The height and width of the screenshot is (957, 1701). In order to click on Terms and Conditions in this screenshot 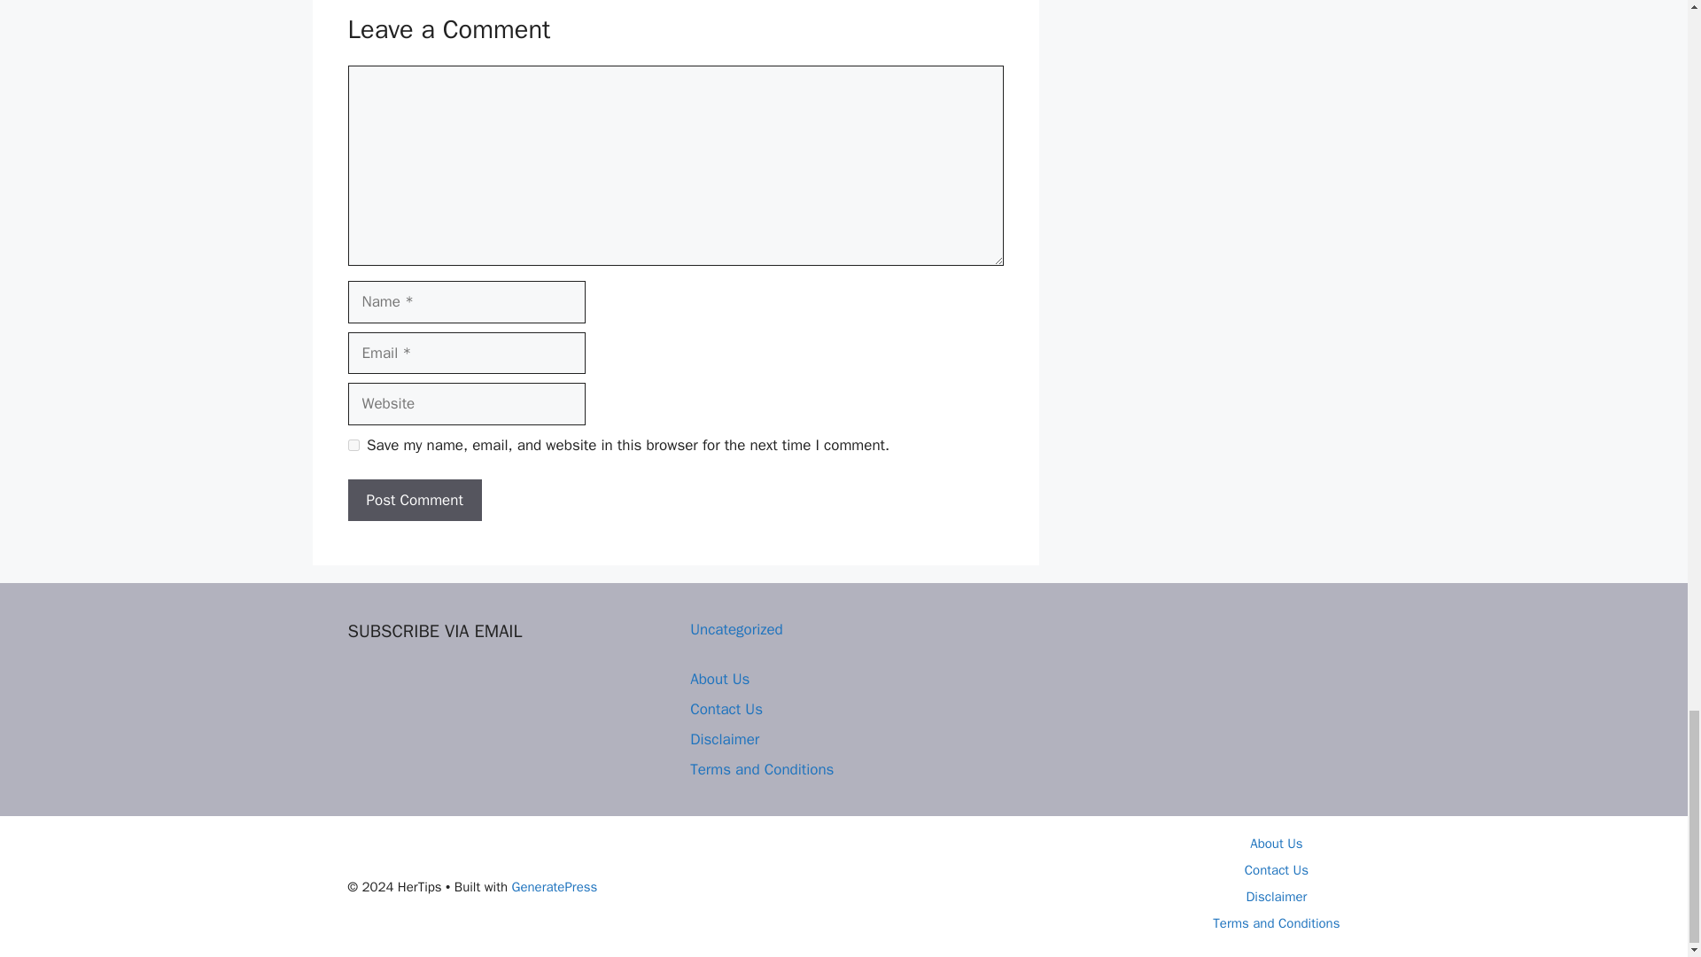, I will do `click(762, 769)`.